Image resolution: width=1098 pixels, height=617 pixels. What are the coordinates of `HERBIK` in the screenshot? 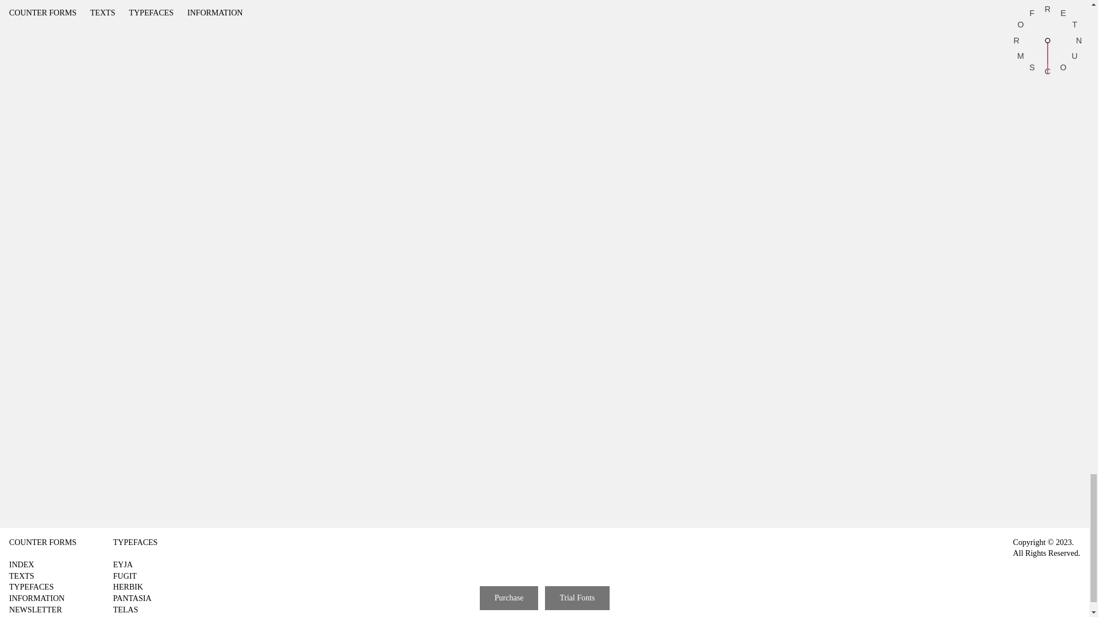 It's located at (128, 586).